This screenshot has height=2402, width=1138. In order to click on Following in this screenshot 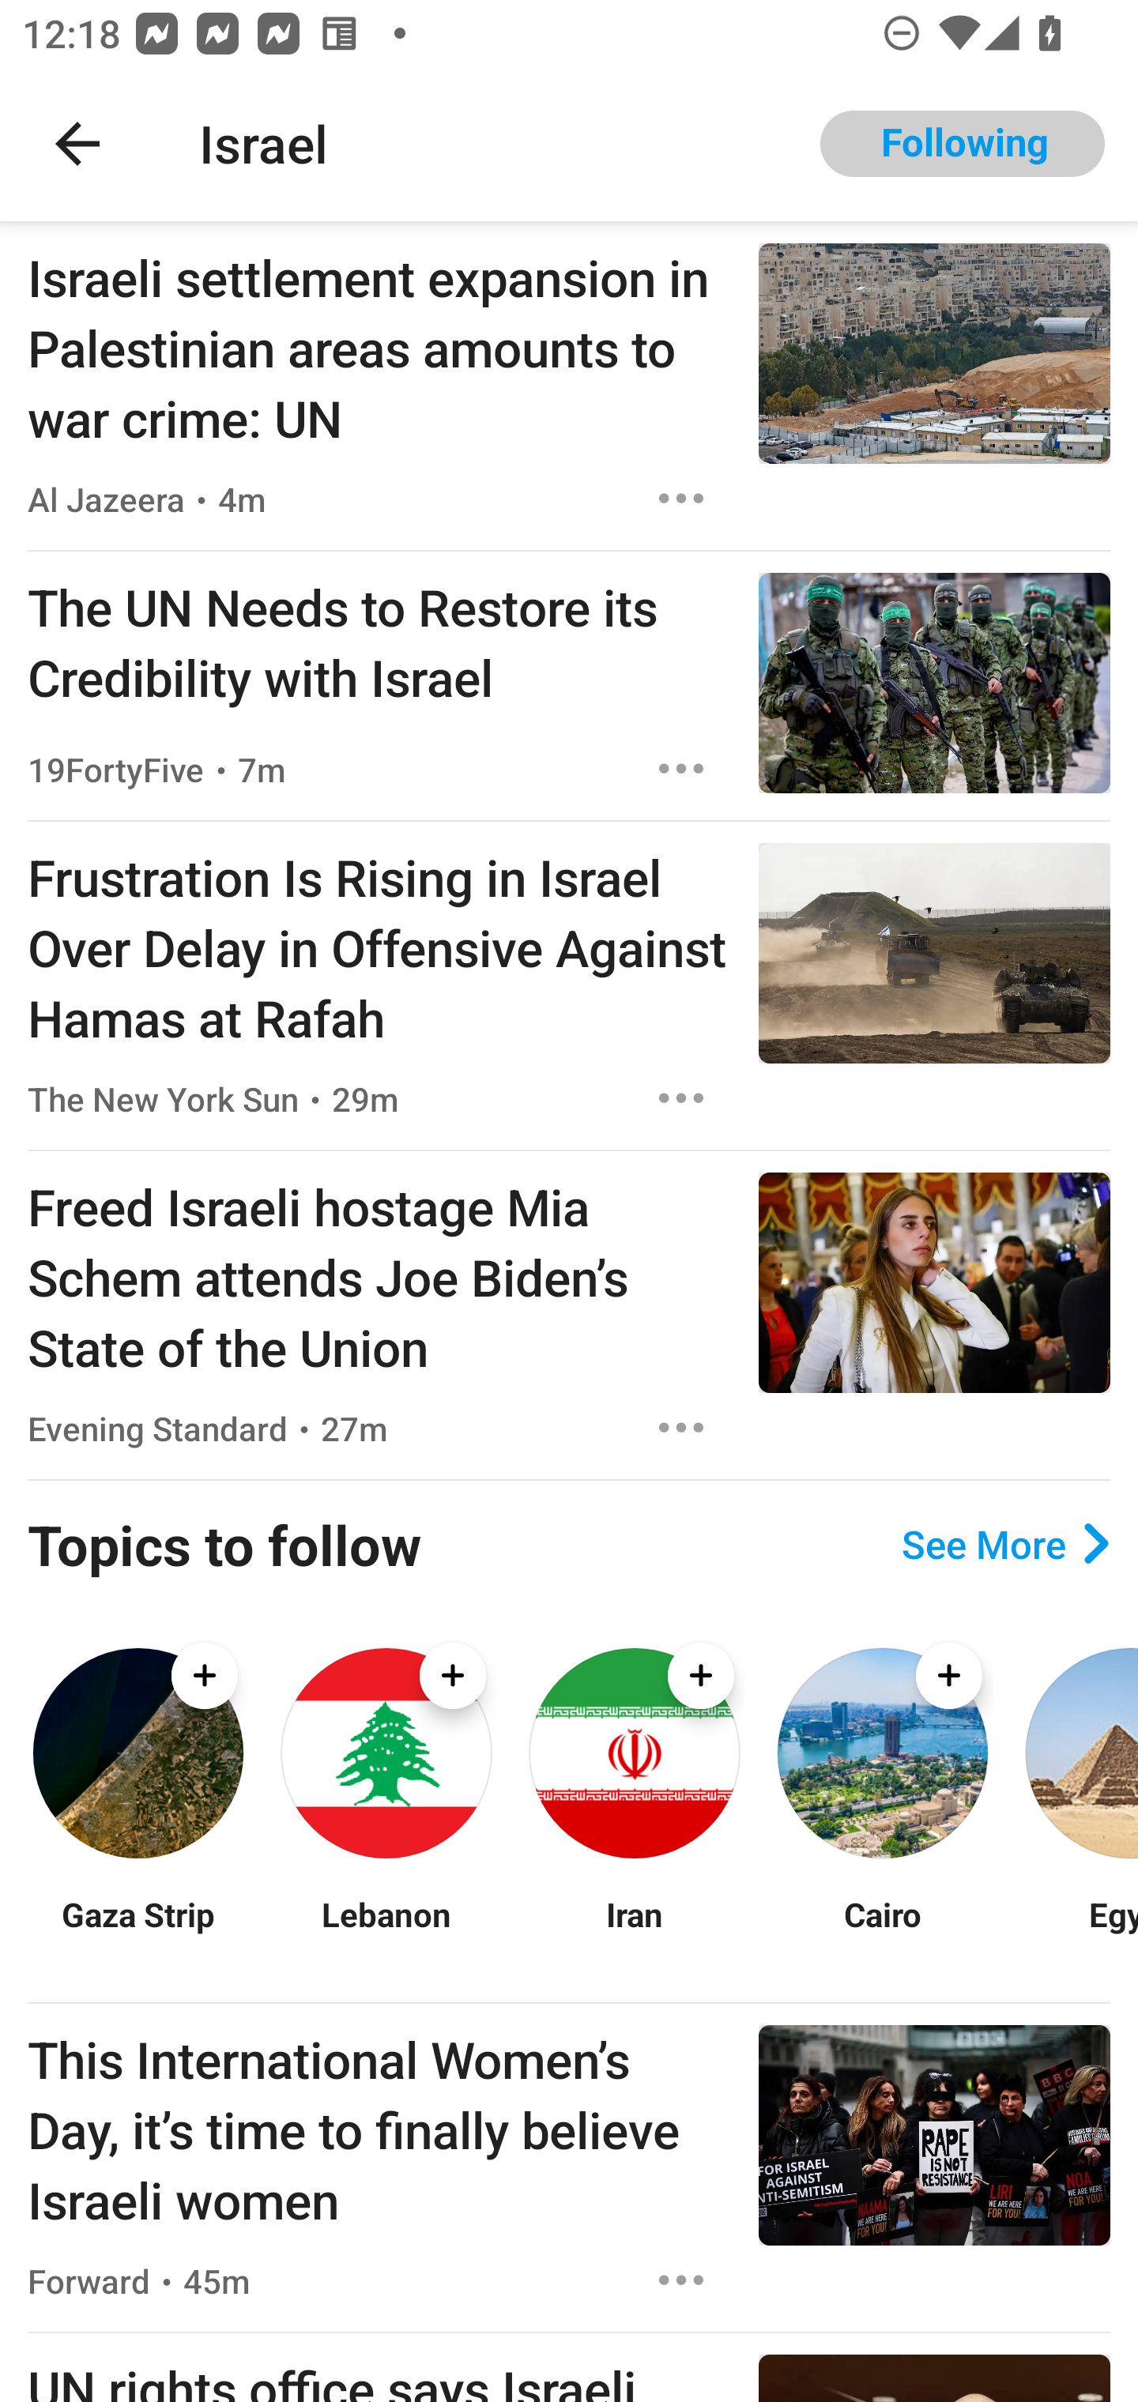, I will do `click(963, 144)`.